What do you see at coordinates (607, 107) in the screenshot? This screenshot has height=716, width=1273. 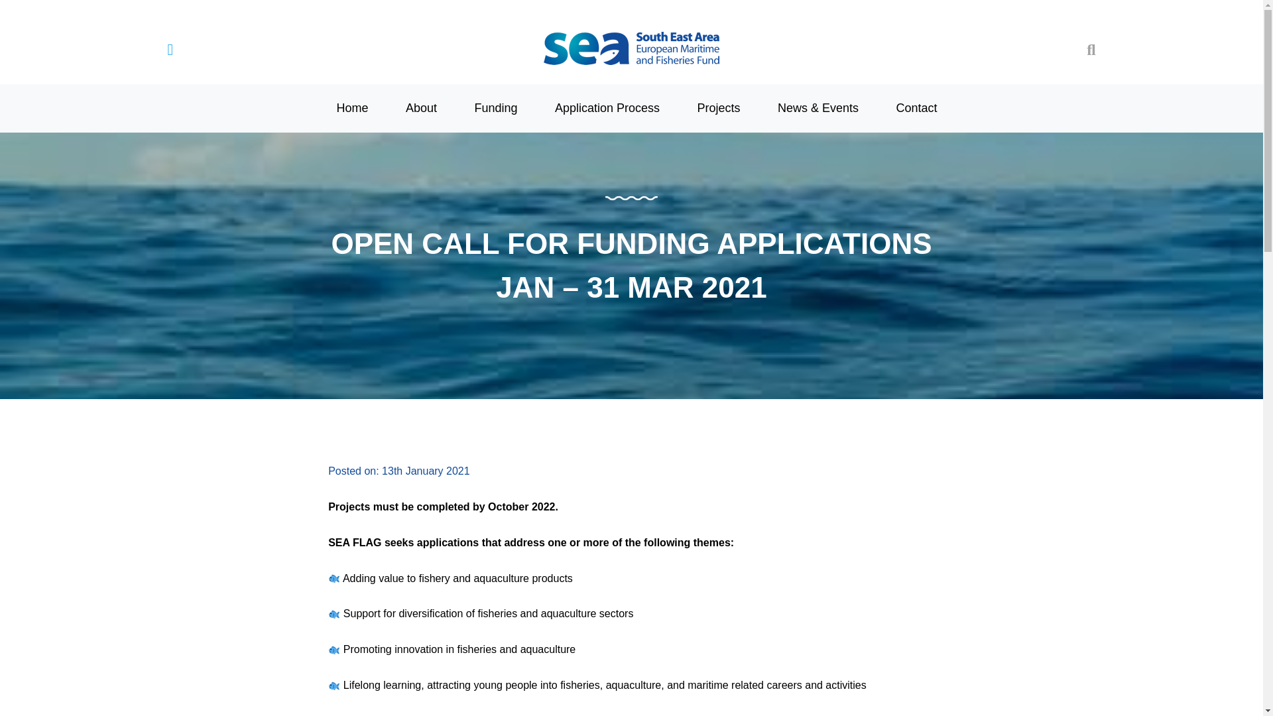 I see `Application Process` at bounding box center [607, 107].